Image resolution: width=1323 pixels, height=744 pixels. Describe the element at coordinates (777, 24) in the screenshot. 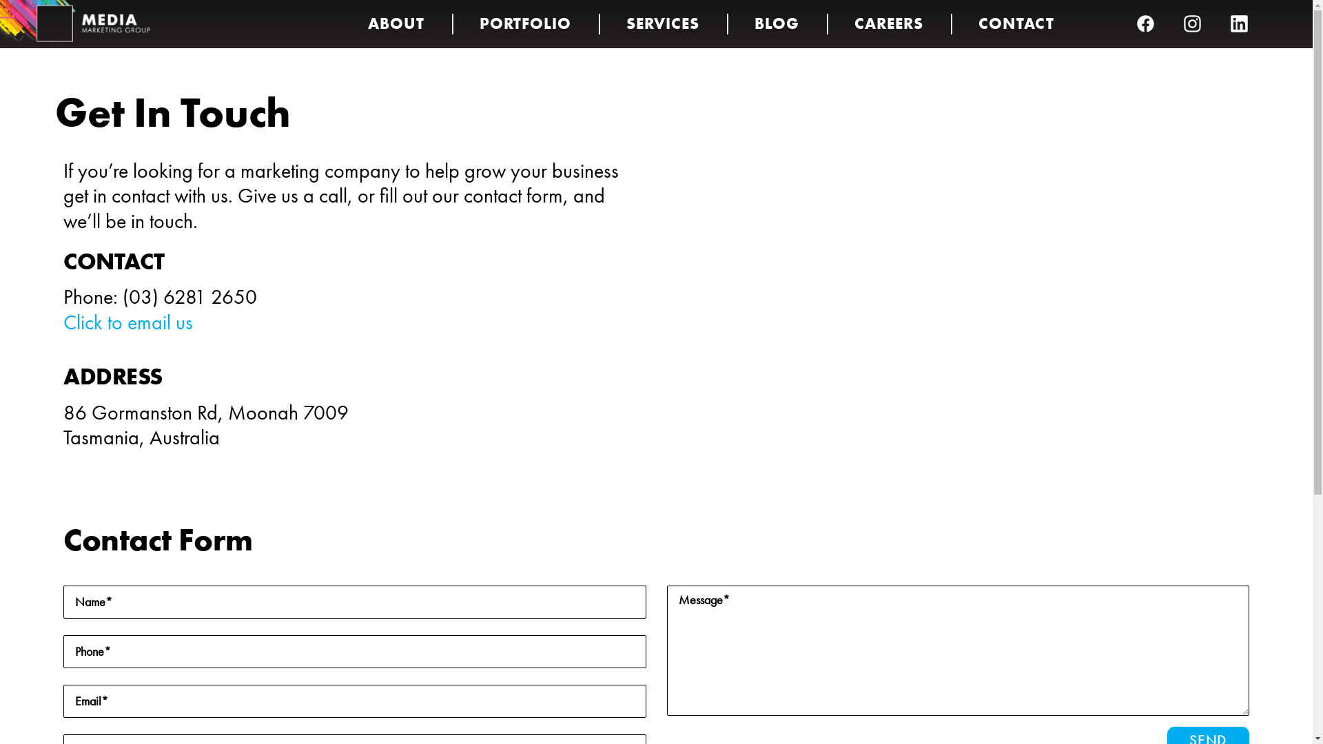

I see `BLOG` at that location.